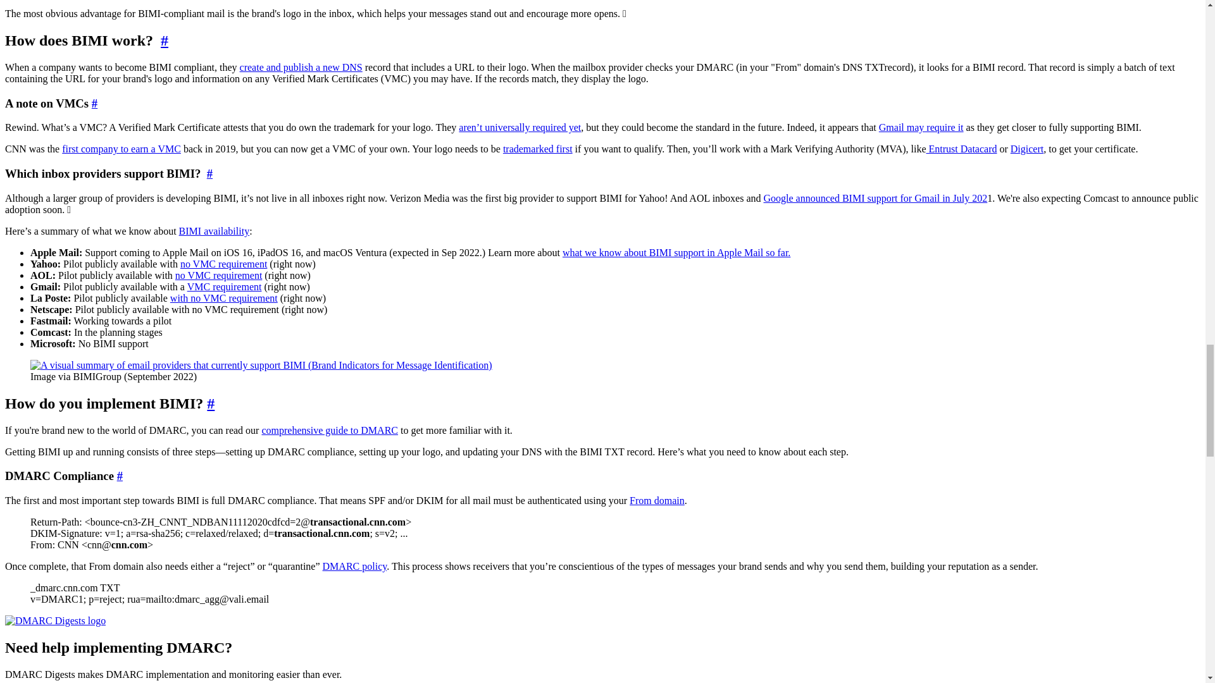  What do you see at coordinates (210, 403) in the screenshot?
I see `Direct link to How do you implement BIMI?` at bounding box center [210, 403].